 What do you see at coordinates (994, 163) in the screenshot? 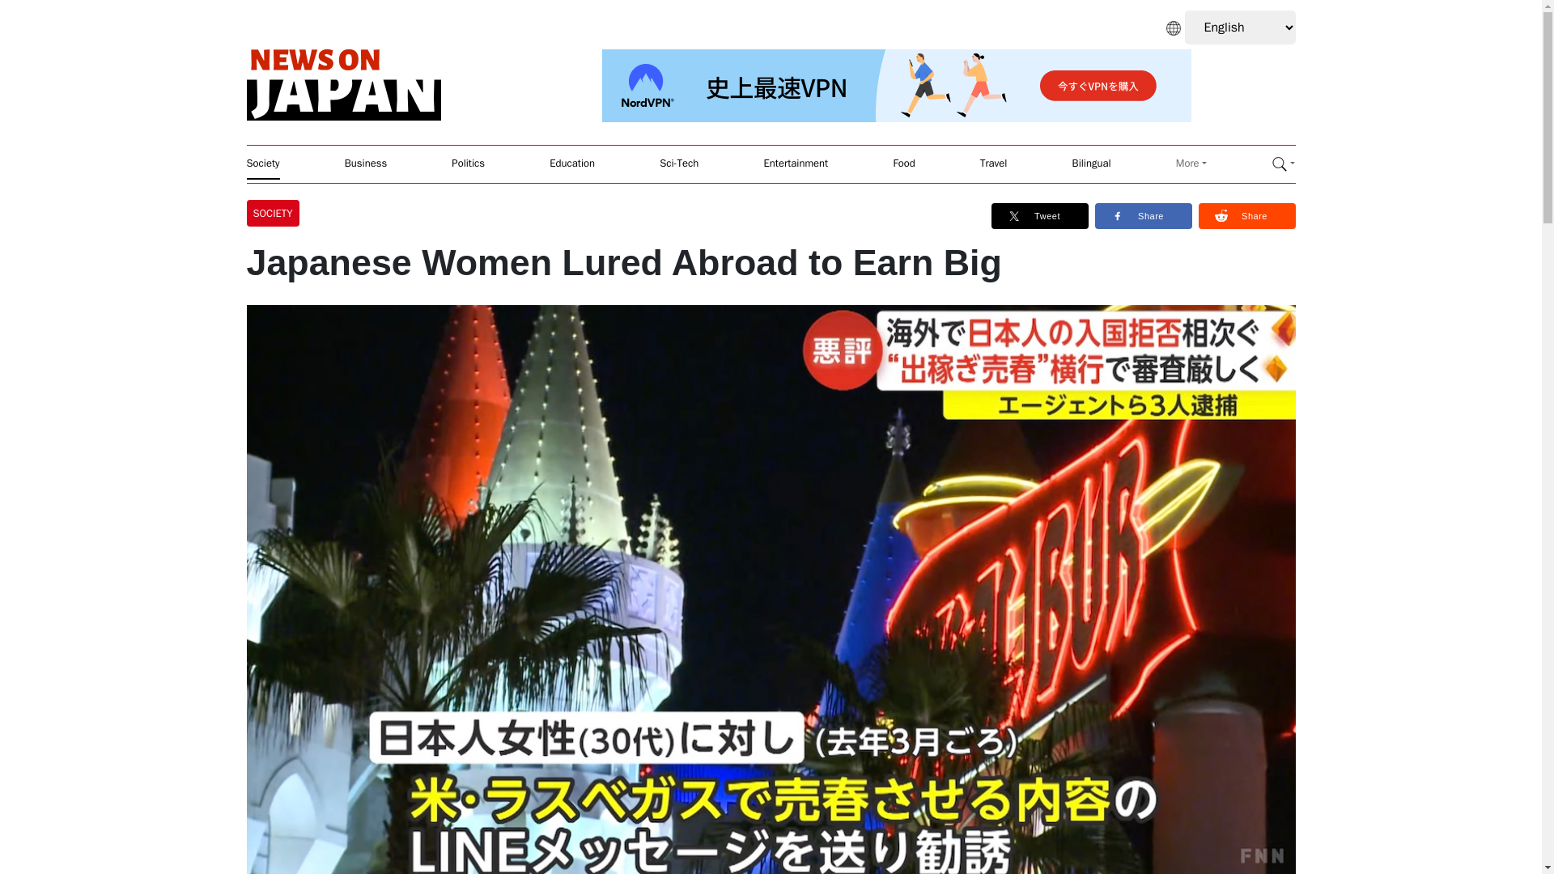
I see `Travel` at bounding box center [994, 163].